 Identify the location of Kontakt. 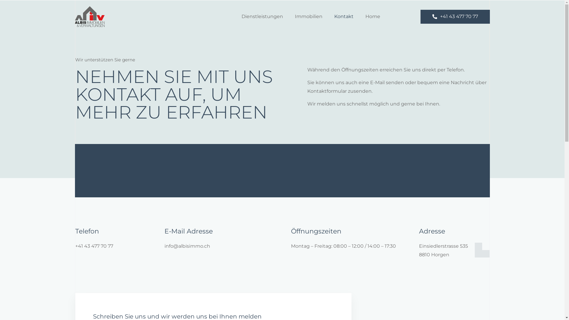
(344, 17).